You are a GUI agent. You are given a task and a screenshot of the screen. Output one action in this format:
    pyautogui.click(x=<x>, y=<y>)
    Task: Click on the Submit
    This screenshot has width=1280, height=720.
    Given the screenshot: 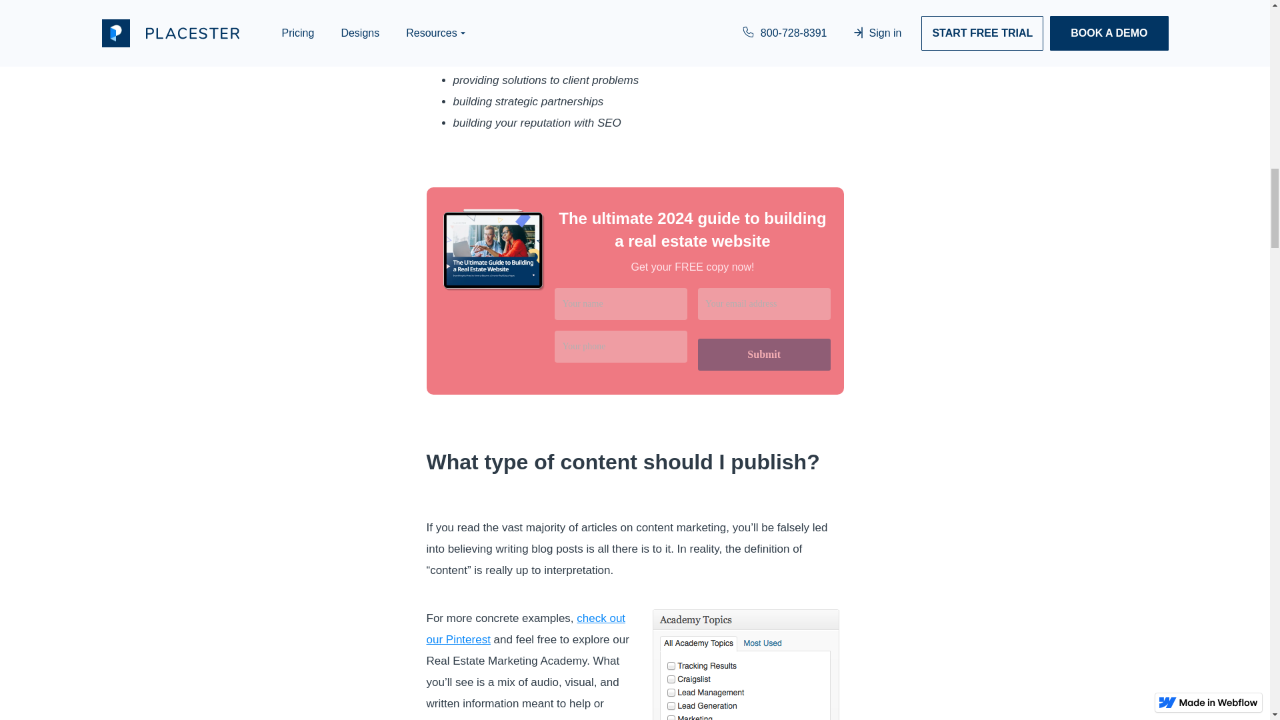 What is the action you would take?
    pyautogui.click(x=764, y=355)
    